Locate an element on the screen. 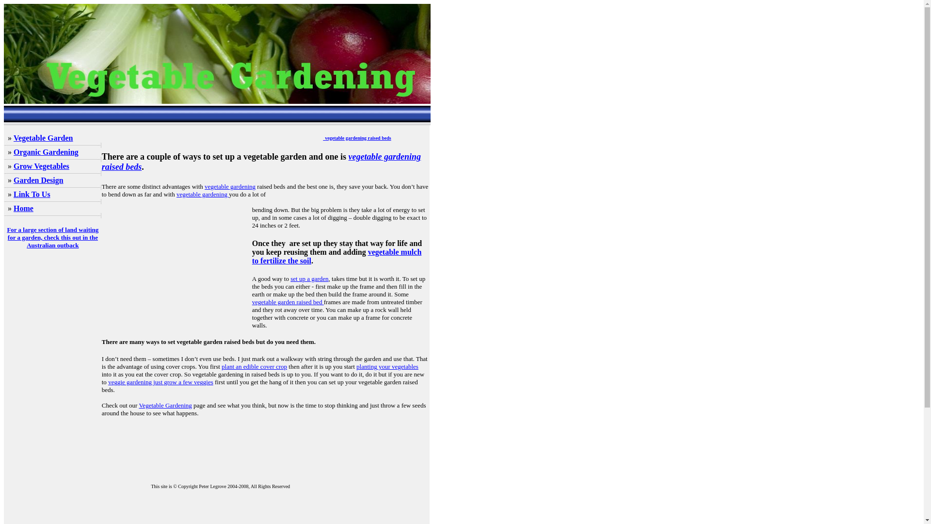 This screenshot has width=931, height=524. vegetable gardening is located at coordinates (203, 194).